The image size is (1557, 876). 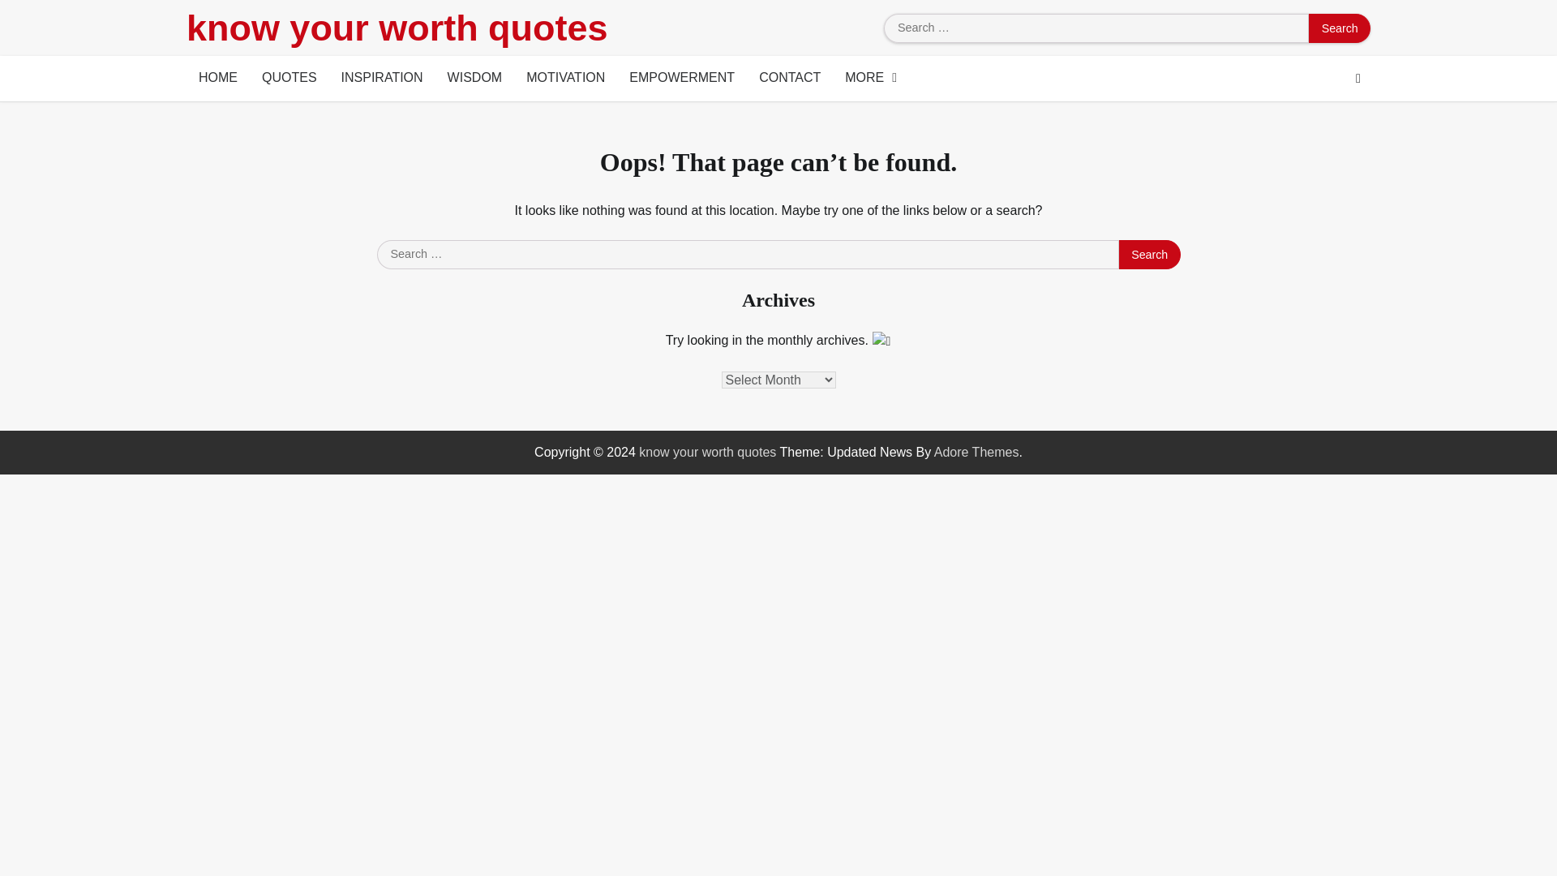 What do you see at coordinates (1358, 79) in the screenshot?
I see `View Random Post` at bounding box center [1358, 79].